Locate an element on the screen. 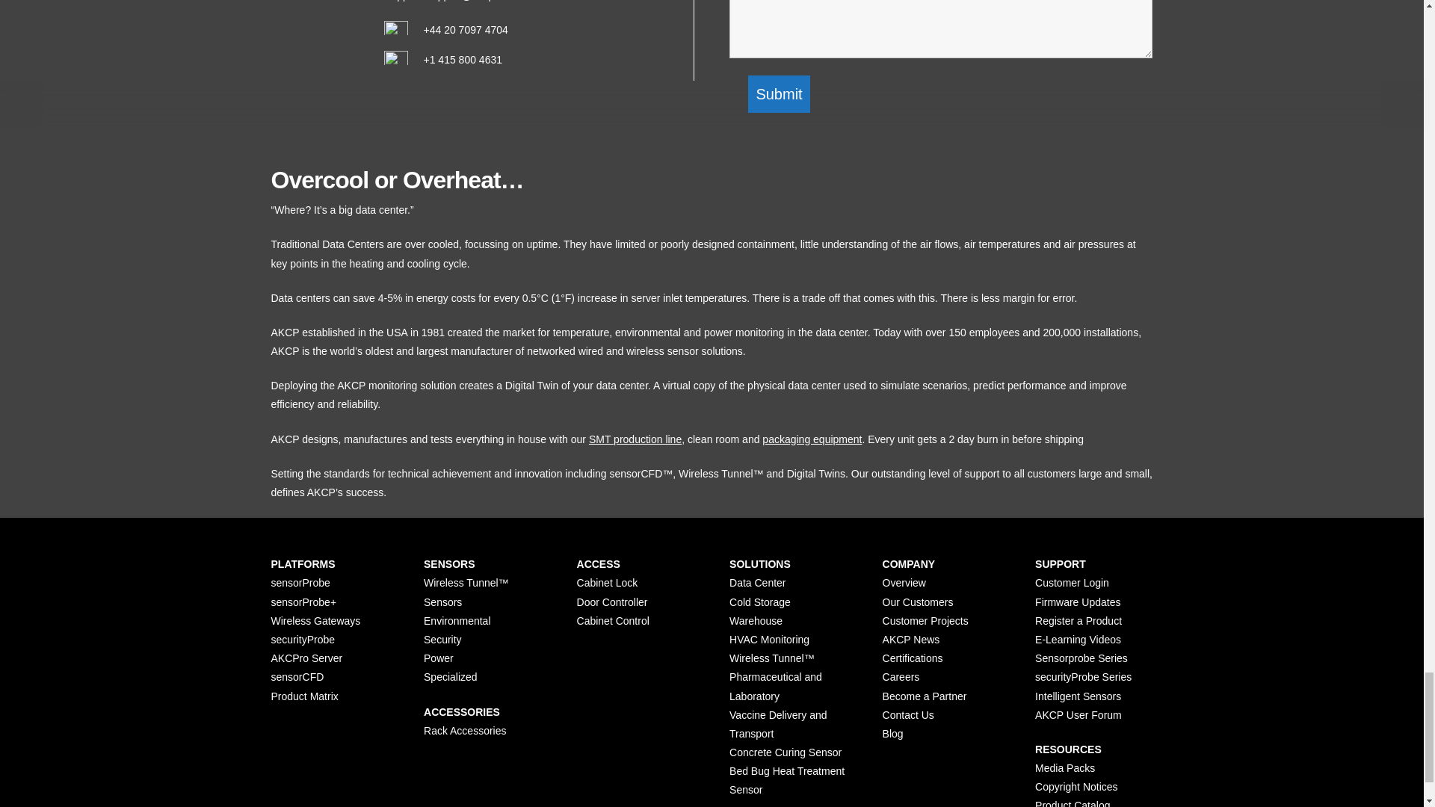  Submit is located at coordinates (778, 94).